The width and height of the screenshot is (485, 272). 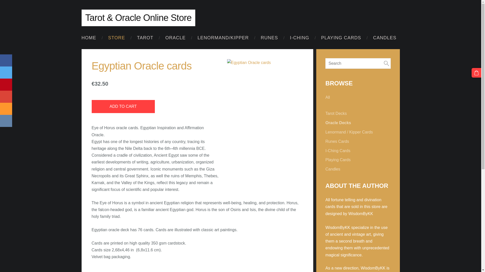 I want to click on PLAYING CARDS, so click(x=341, y=38).